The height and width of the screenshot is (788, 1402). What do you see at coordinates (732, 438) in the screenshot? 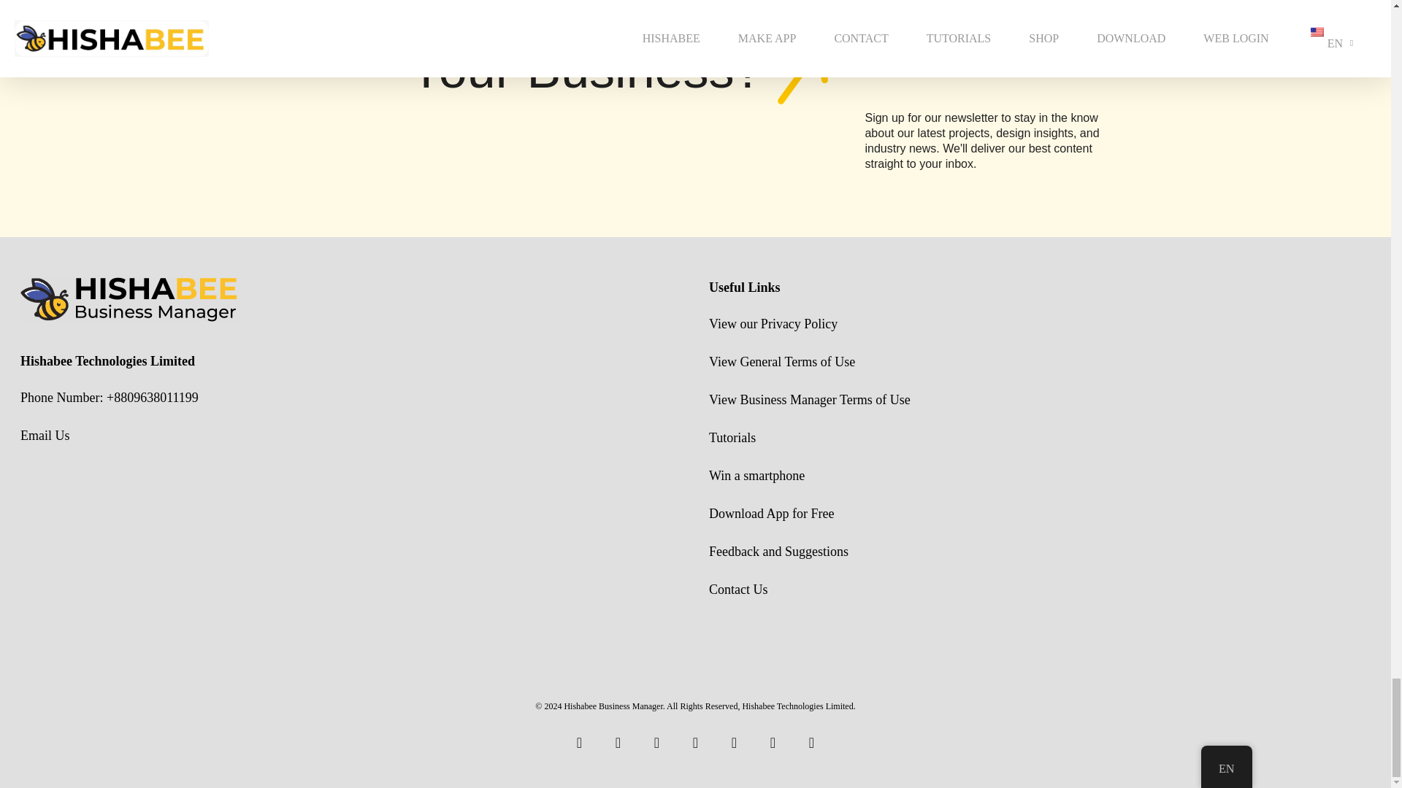
I see `Tutorials` at bounding box center [732, 438].